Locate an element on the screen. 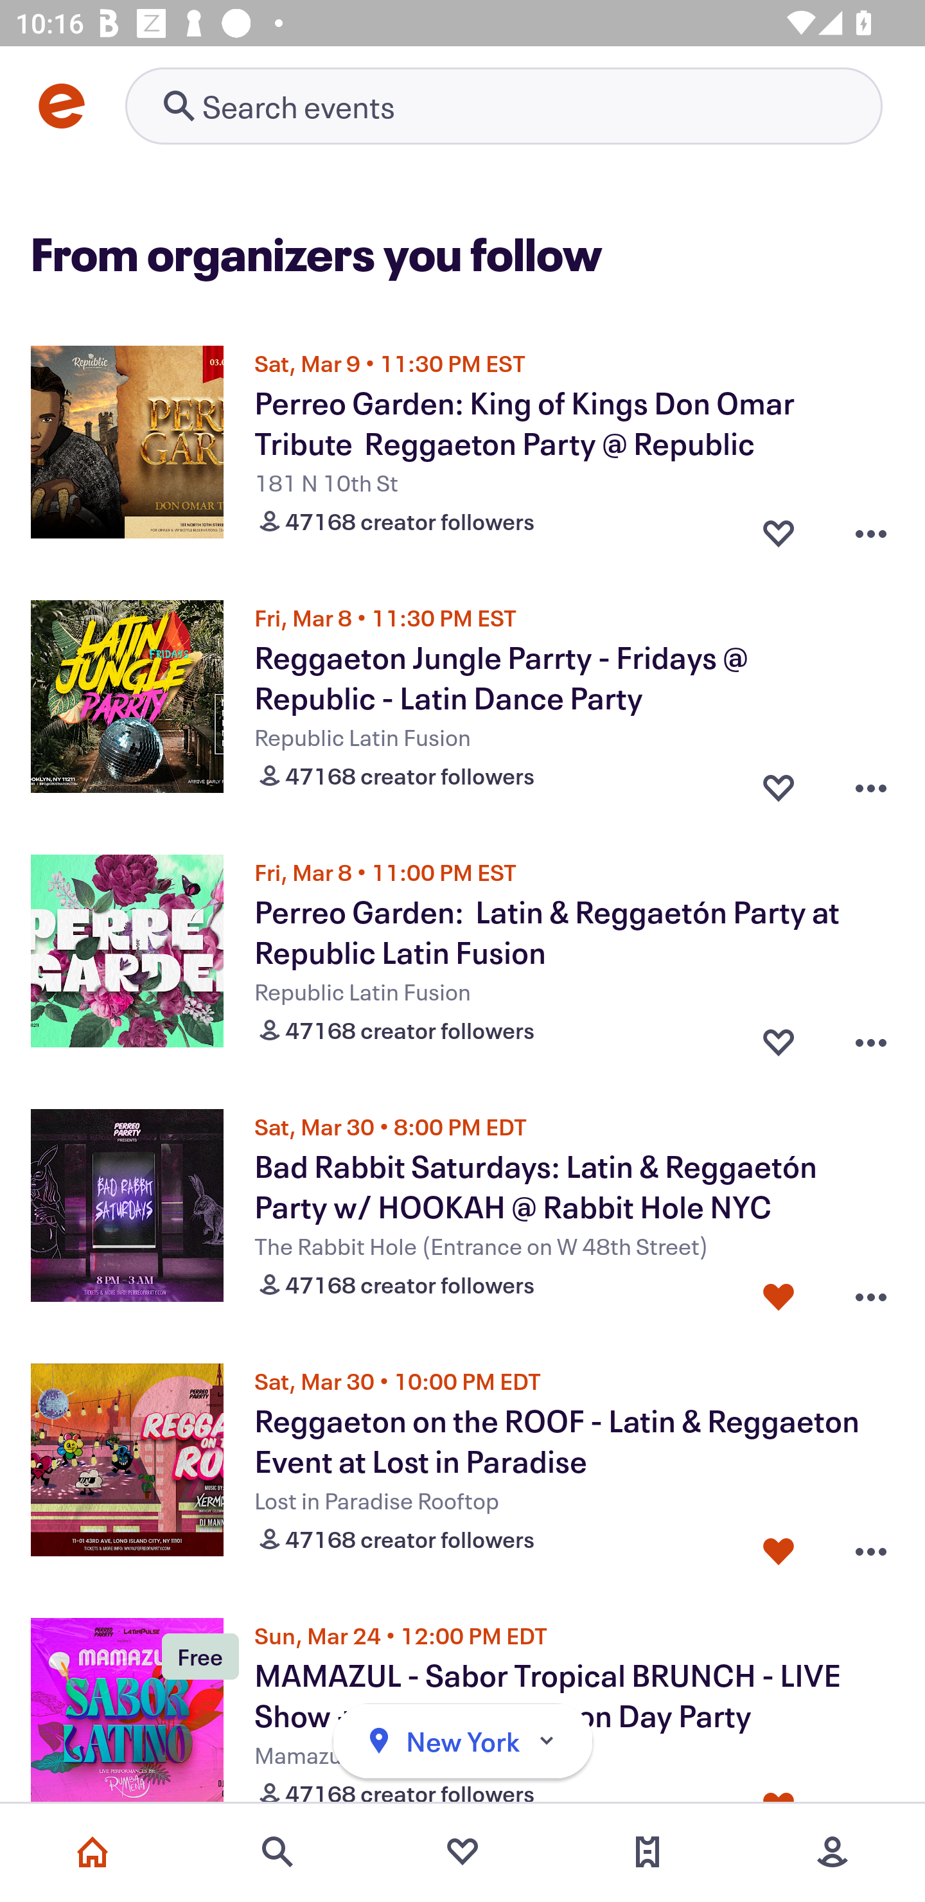 The image size is (925, 1902). More is located at coordinates (833, 1852).